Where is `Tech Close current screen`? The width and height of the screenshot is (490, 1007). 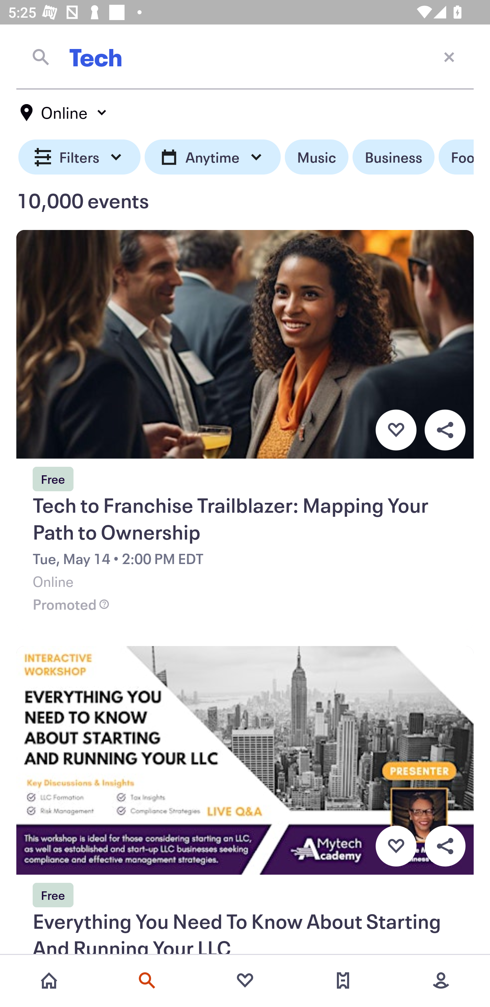 Tech Close current screen is located at coordinates (245, 57).